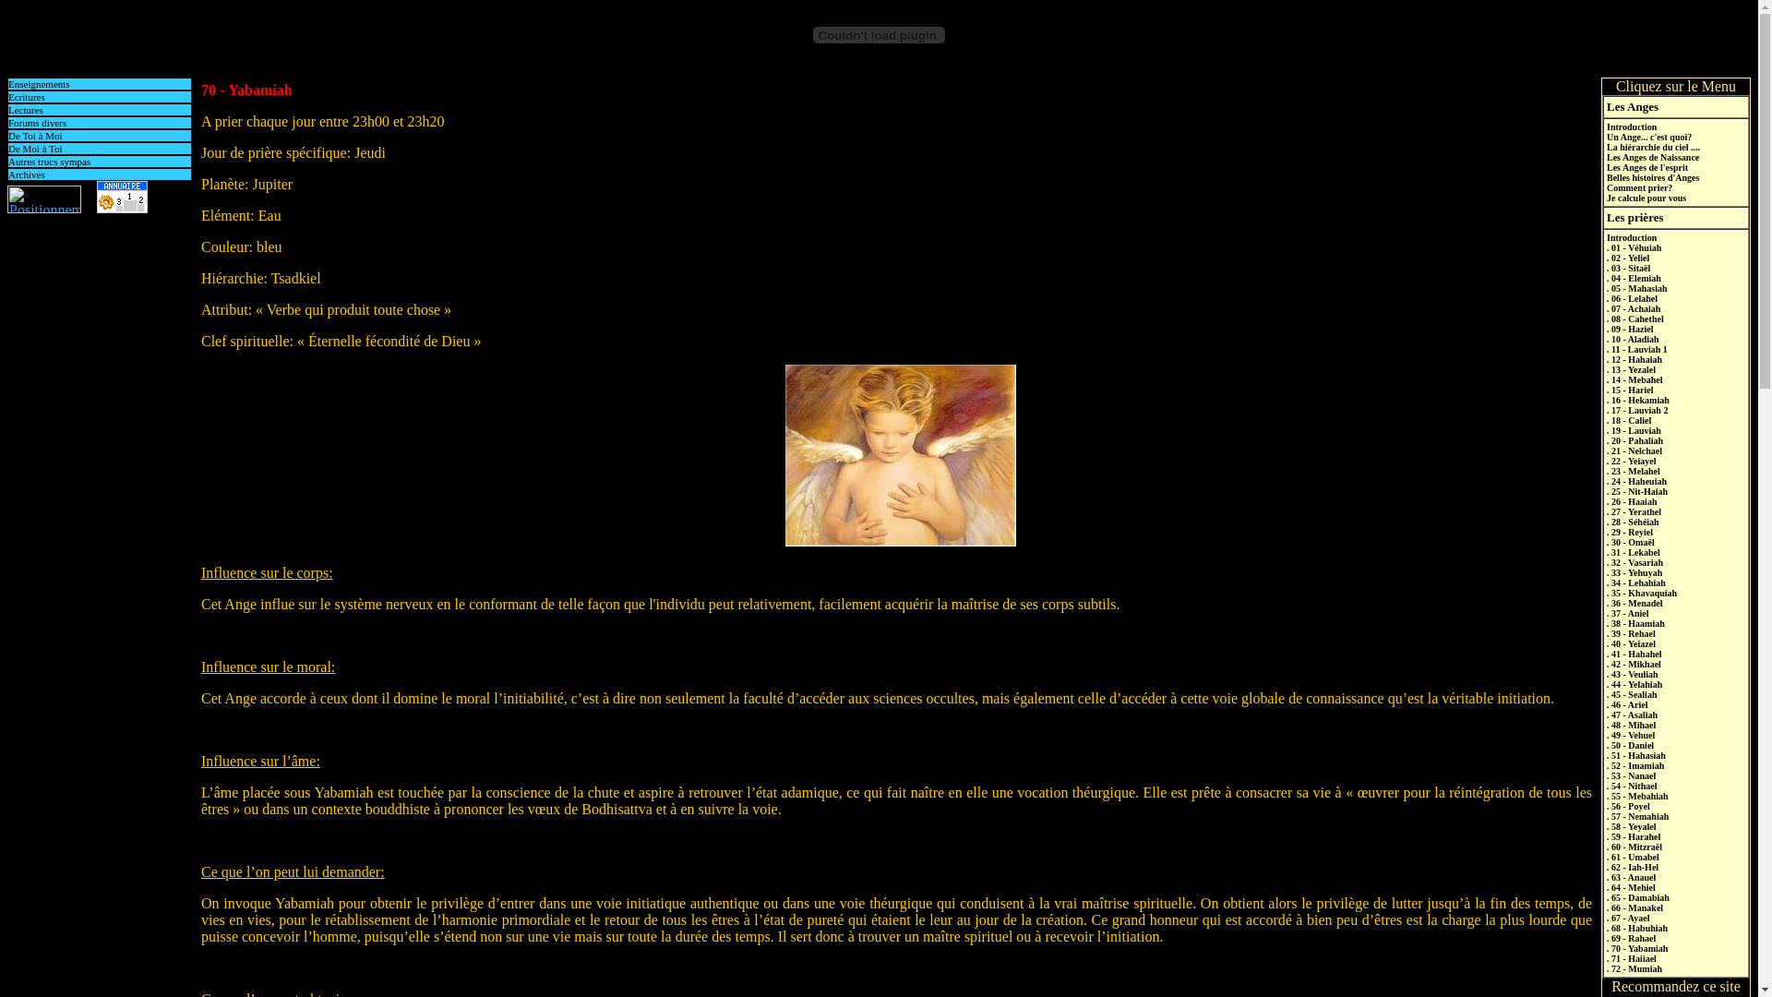 Image resolution: width=1772 pixels, height=997 pixels. I want to click on . 65 - Damabiah, so click(1638, 897).